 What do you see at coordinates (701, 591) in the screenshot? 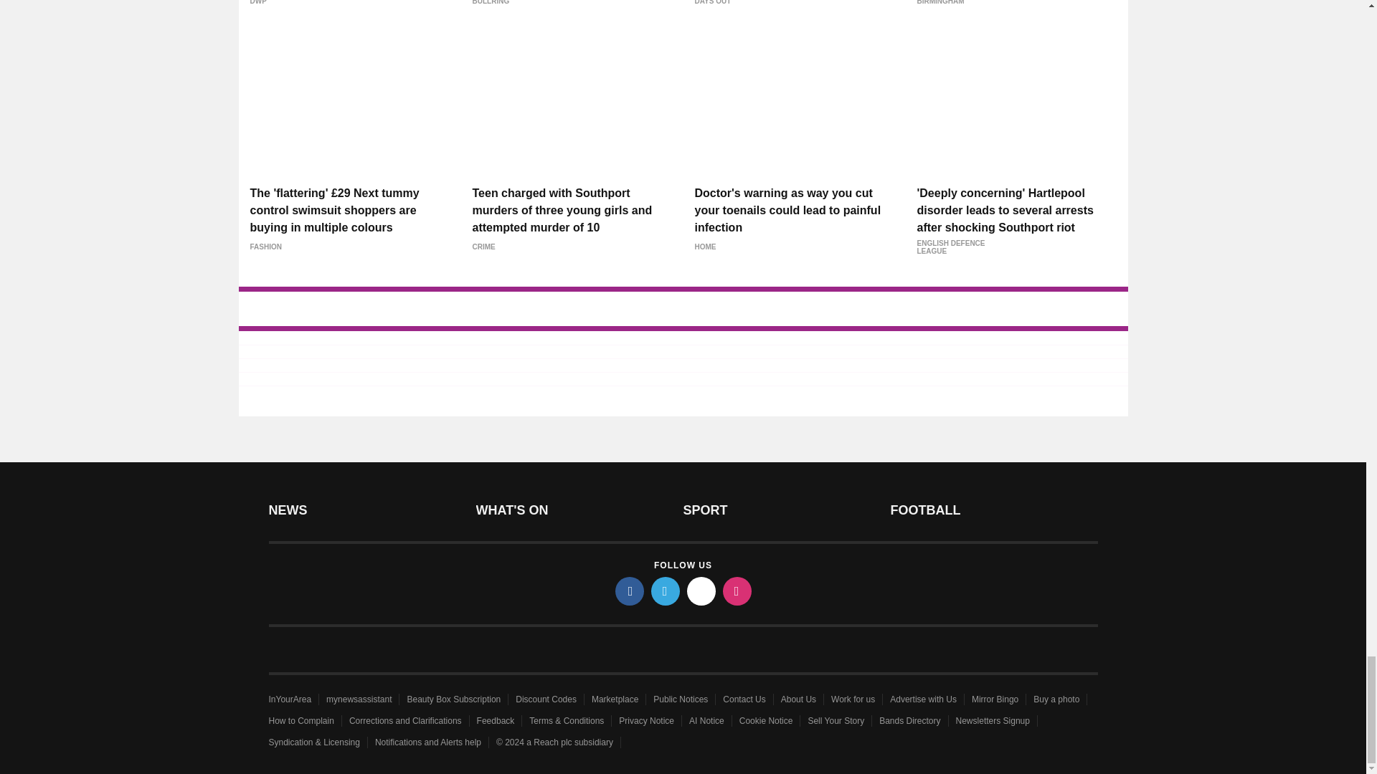
I see `tiktok` at bounding box center [701, 591].